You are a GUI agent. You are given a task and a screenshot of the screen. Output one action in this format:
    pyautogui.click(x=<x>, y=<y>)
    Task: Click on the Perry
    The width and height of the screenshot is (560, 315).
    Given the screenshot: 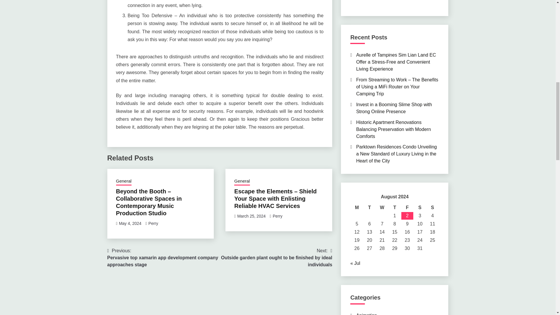 What is the action you would take?
    pyautogui.click(x=153, y=223)
    